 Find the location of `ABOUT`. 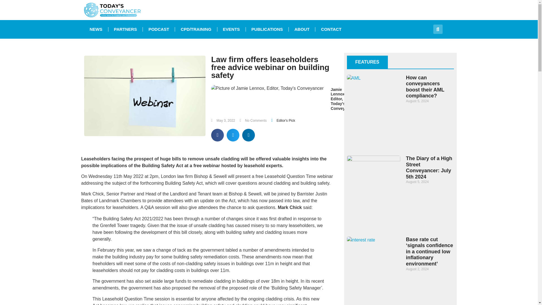

ABOUT is located at coordinates (302, 29).